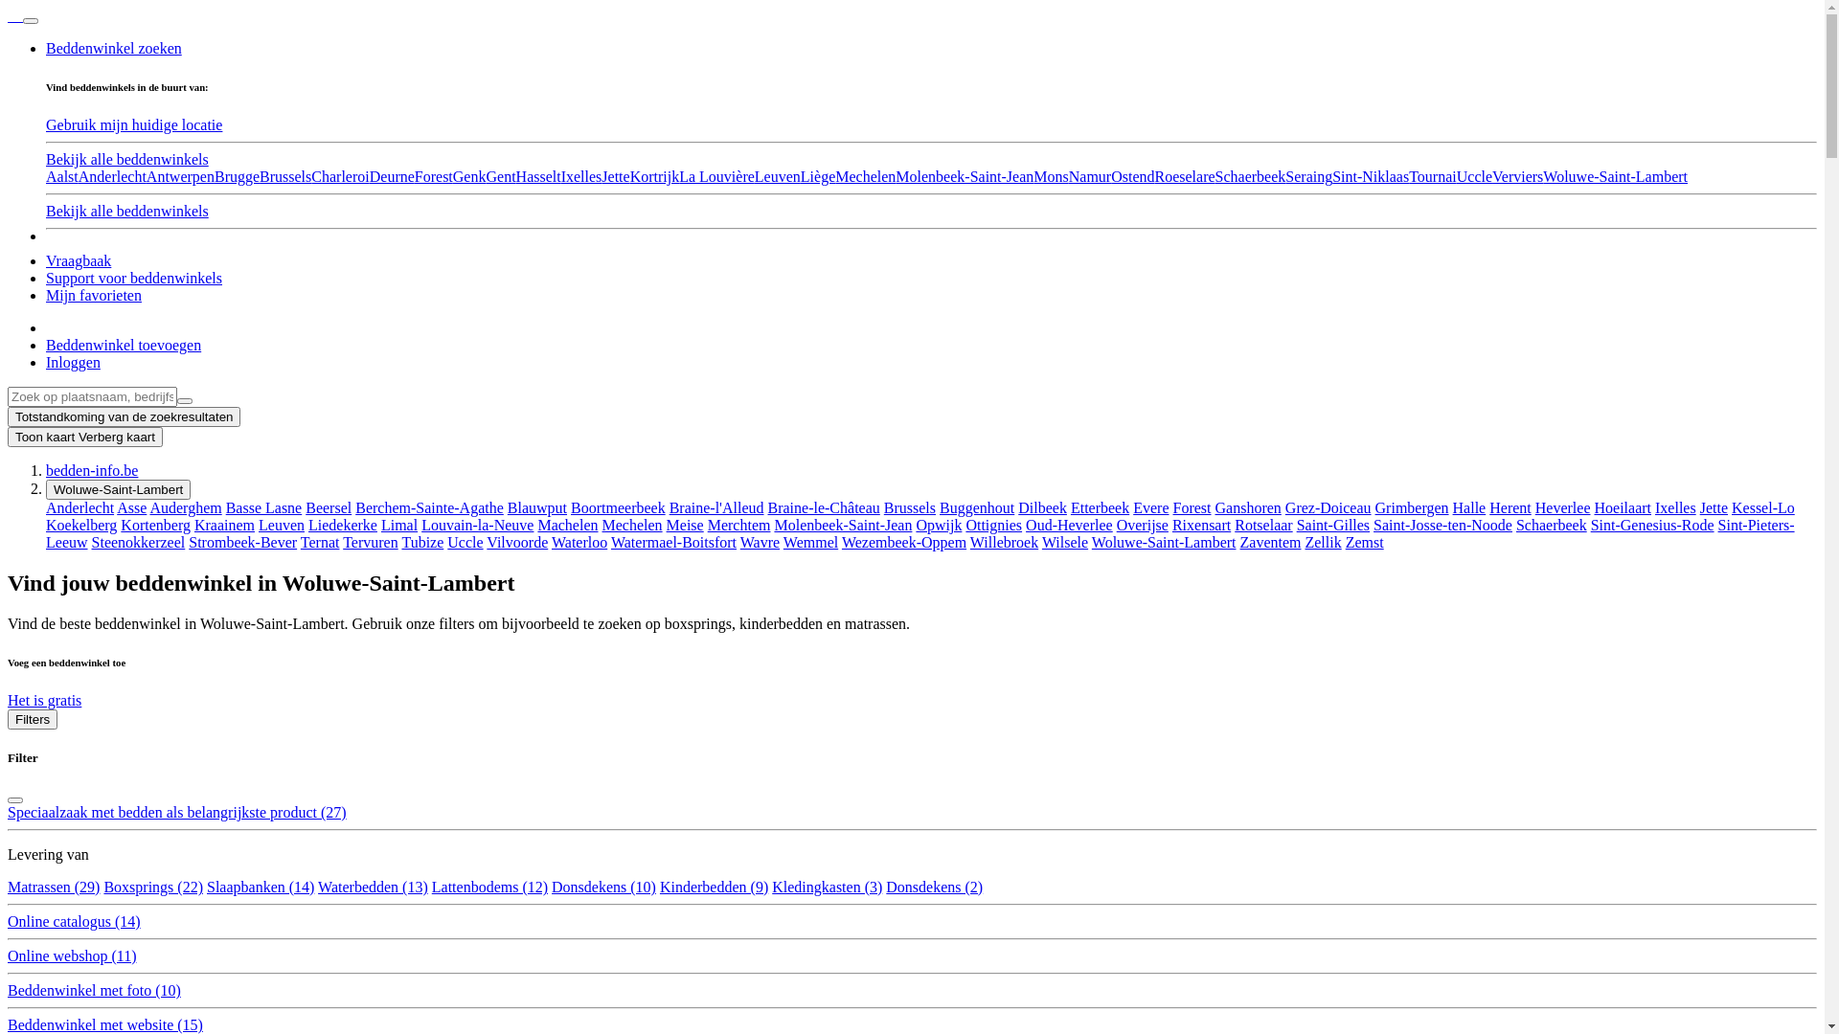 This screenshot has width=1839, height=1034. What do you see at coordinates (935, 887) in the screenshot?
I see `Donsdekens (2)` at bounding box center [935, 887].